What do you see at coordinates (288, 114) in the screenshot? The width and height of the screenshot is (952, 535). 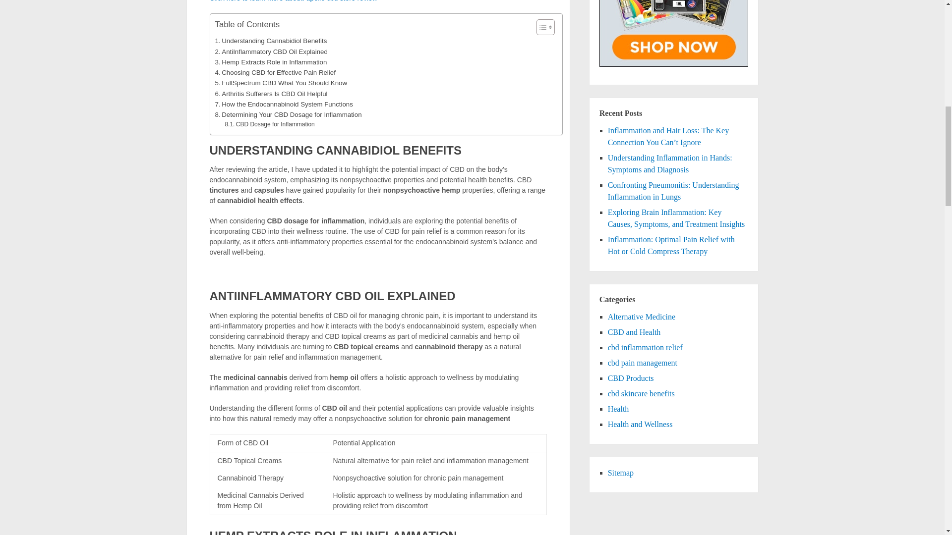 I see `Determining Your CBD Dosage for Inflammation` at bounding box center [288, 114].